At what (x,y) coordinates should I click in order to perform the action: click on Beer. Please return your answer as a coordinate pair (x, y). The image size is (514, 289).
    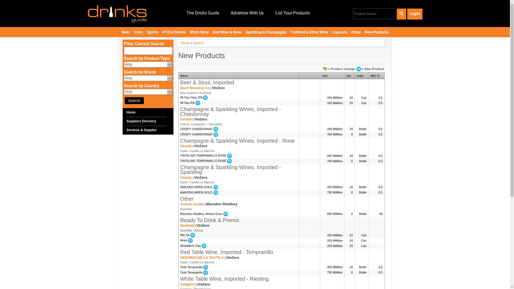
    Looking at the image, I should click on (126, 32).